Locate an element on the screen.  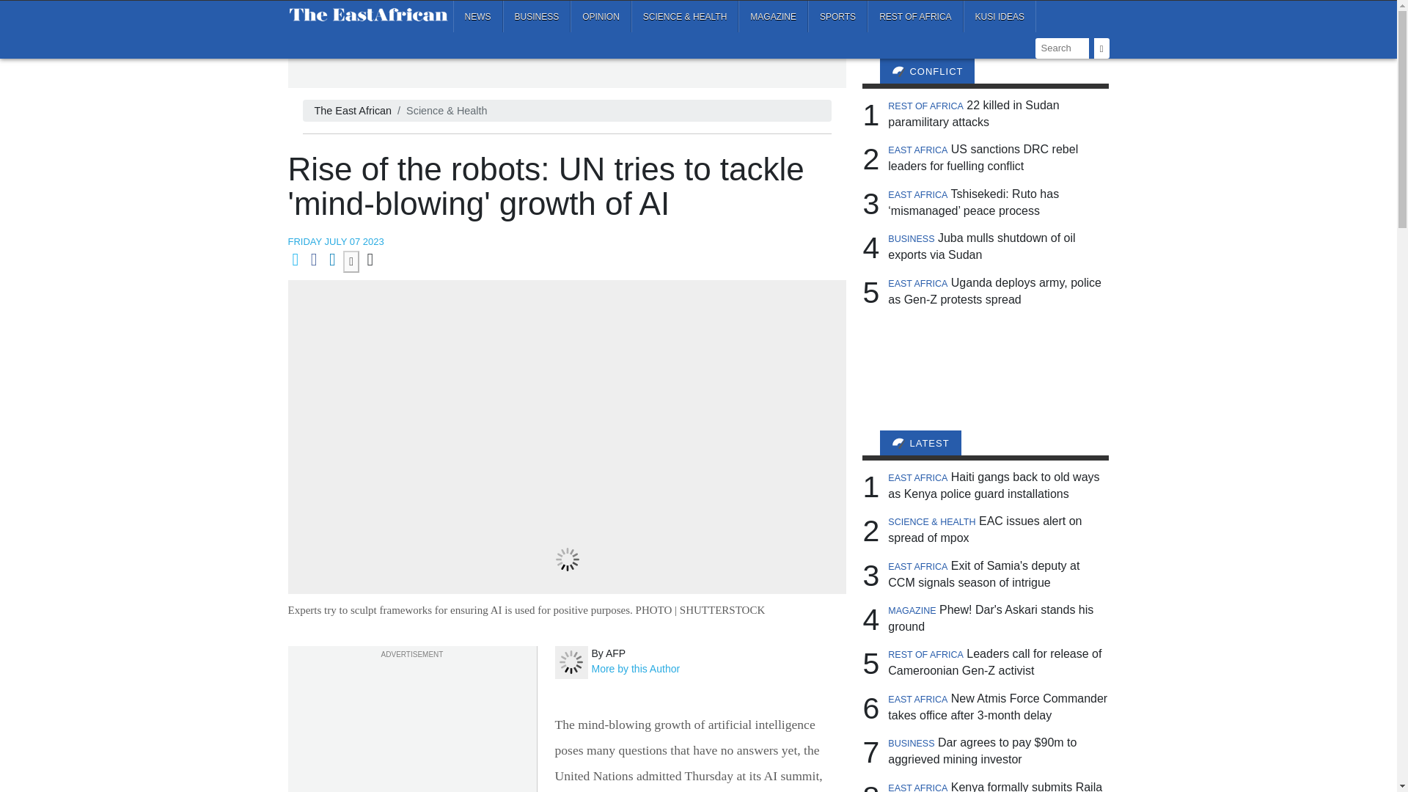
NEWS is located at coordinates (478, 16).